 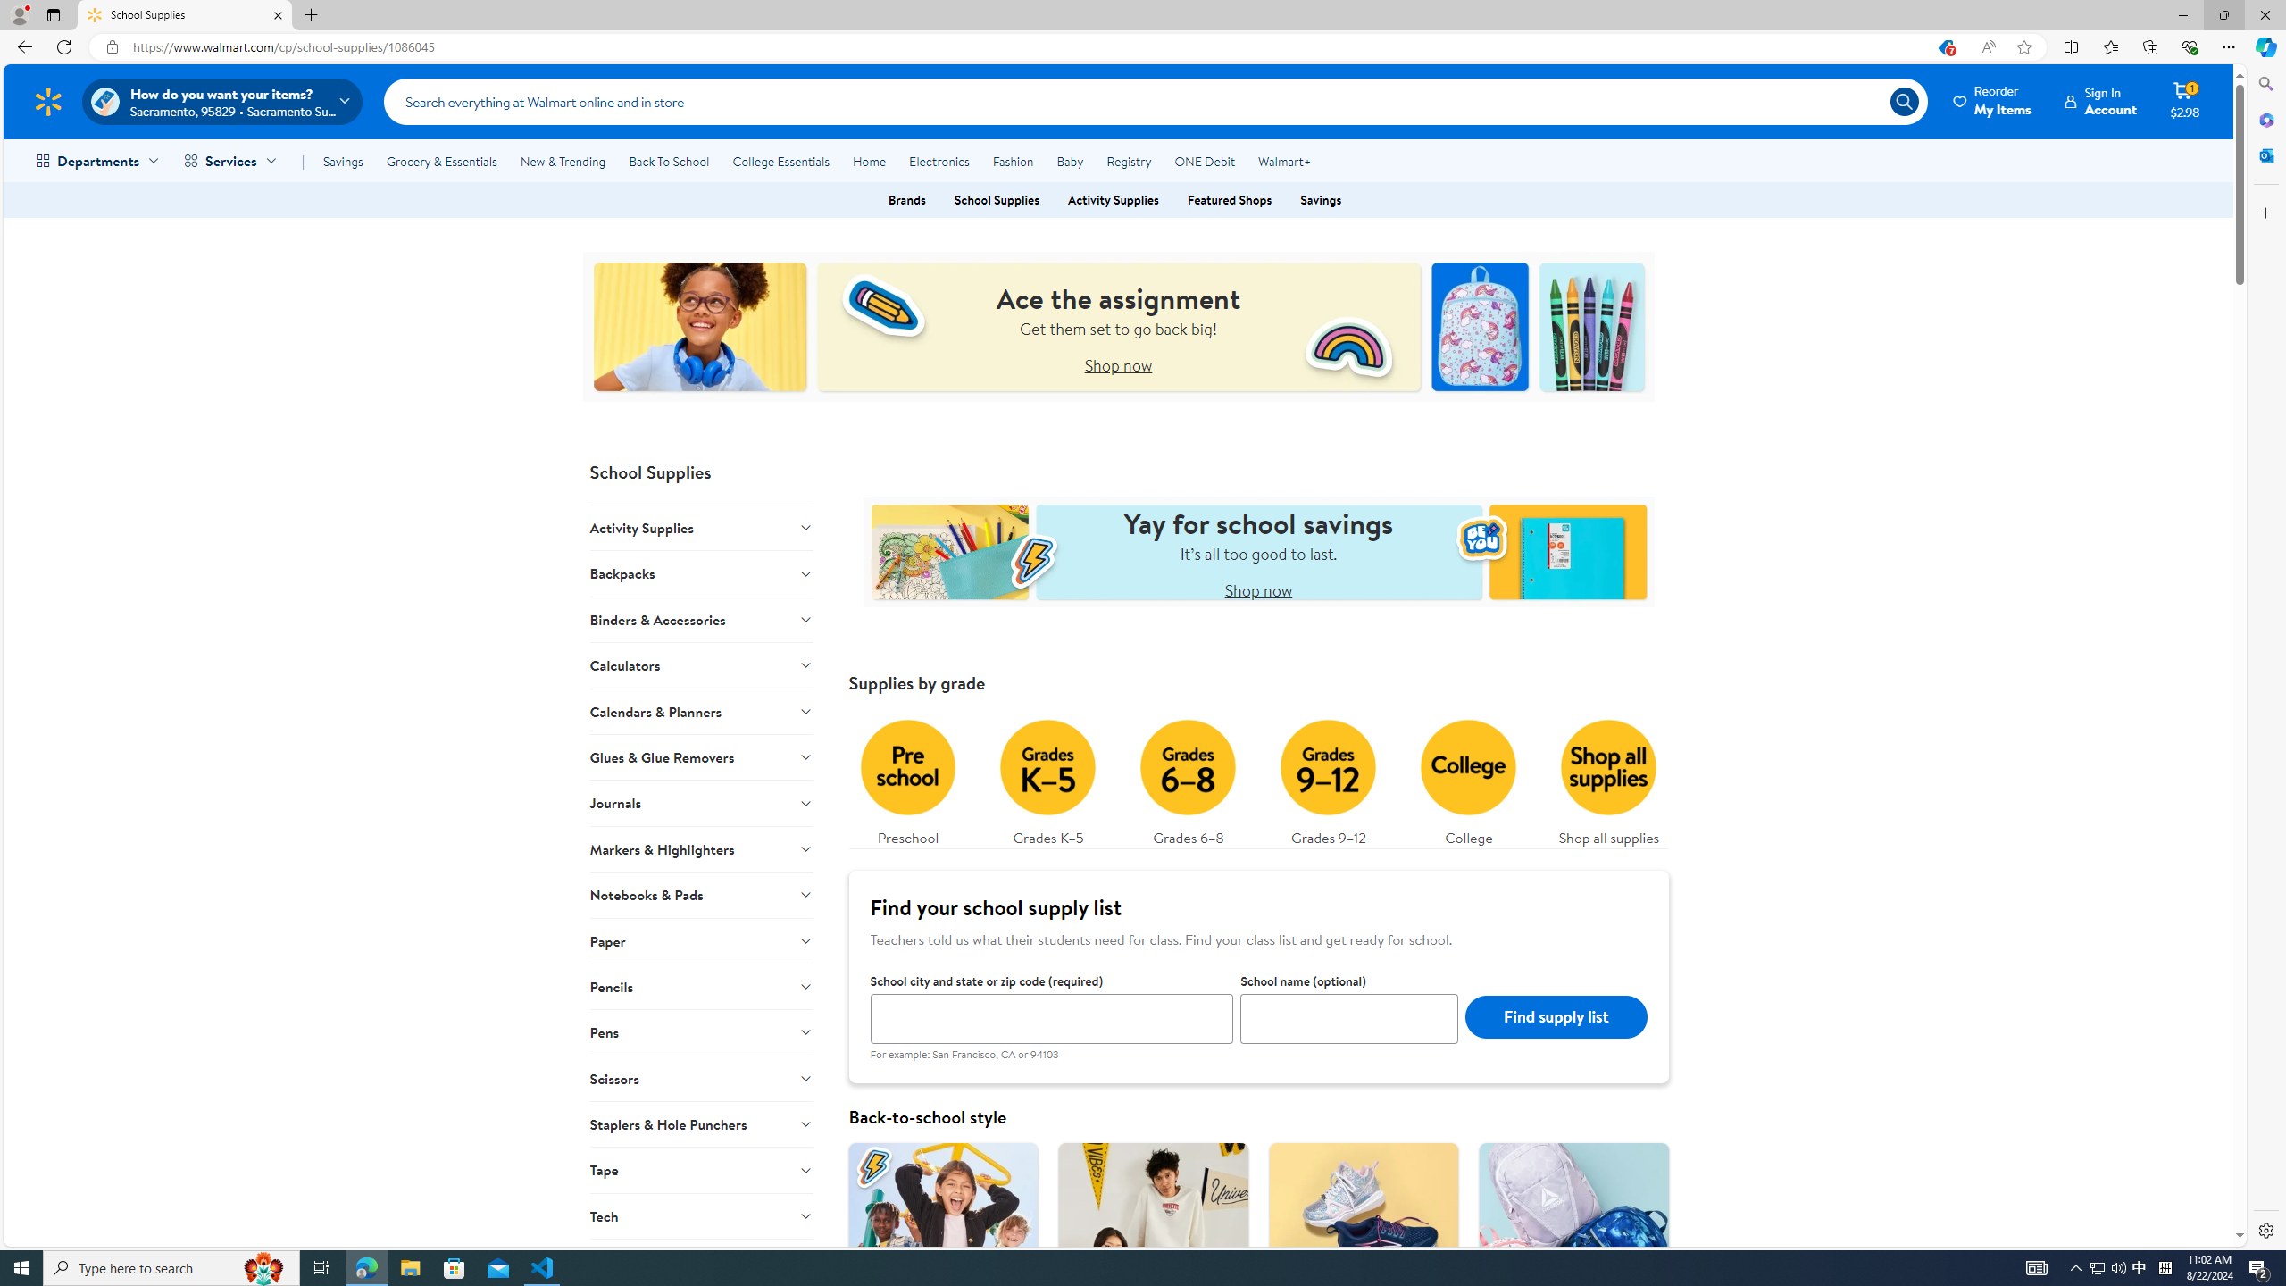 What do you see at coordinates (702, 1170) in the screenshot?
I see `Tape` at bounding box center [702, 1170].